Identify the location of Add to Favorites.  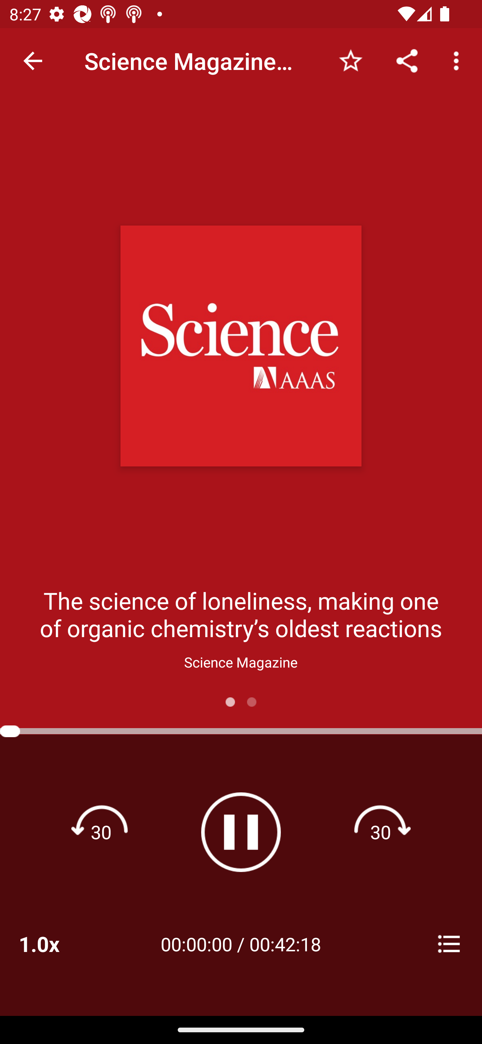
(350, 60).